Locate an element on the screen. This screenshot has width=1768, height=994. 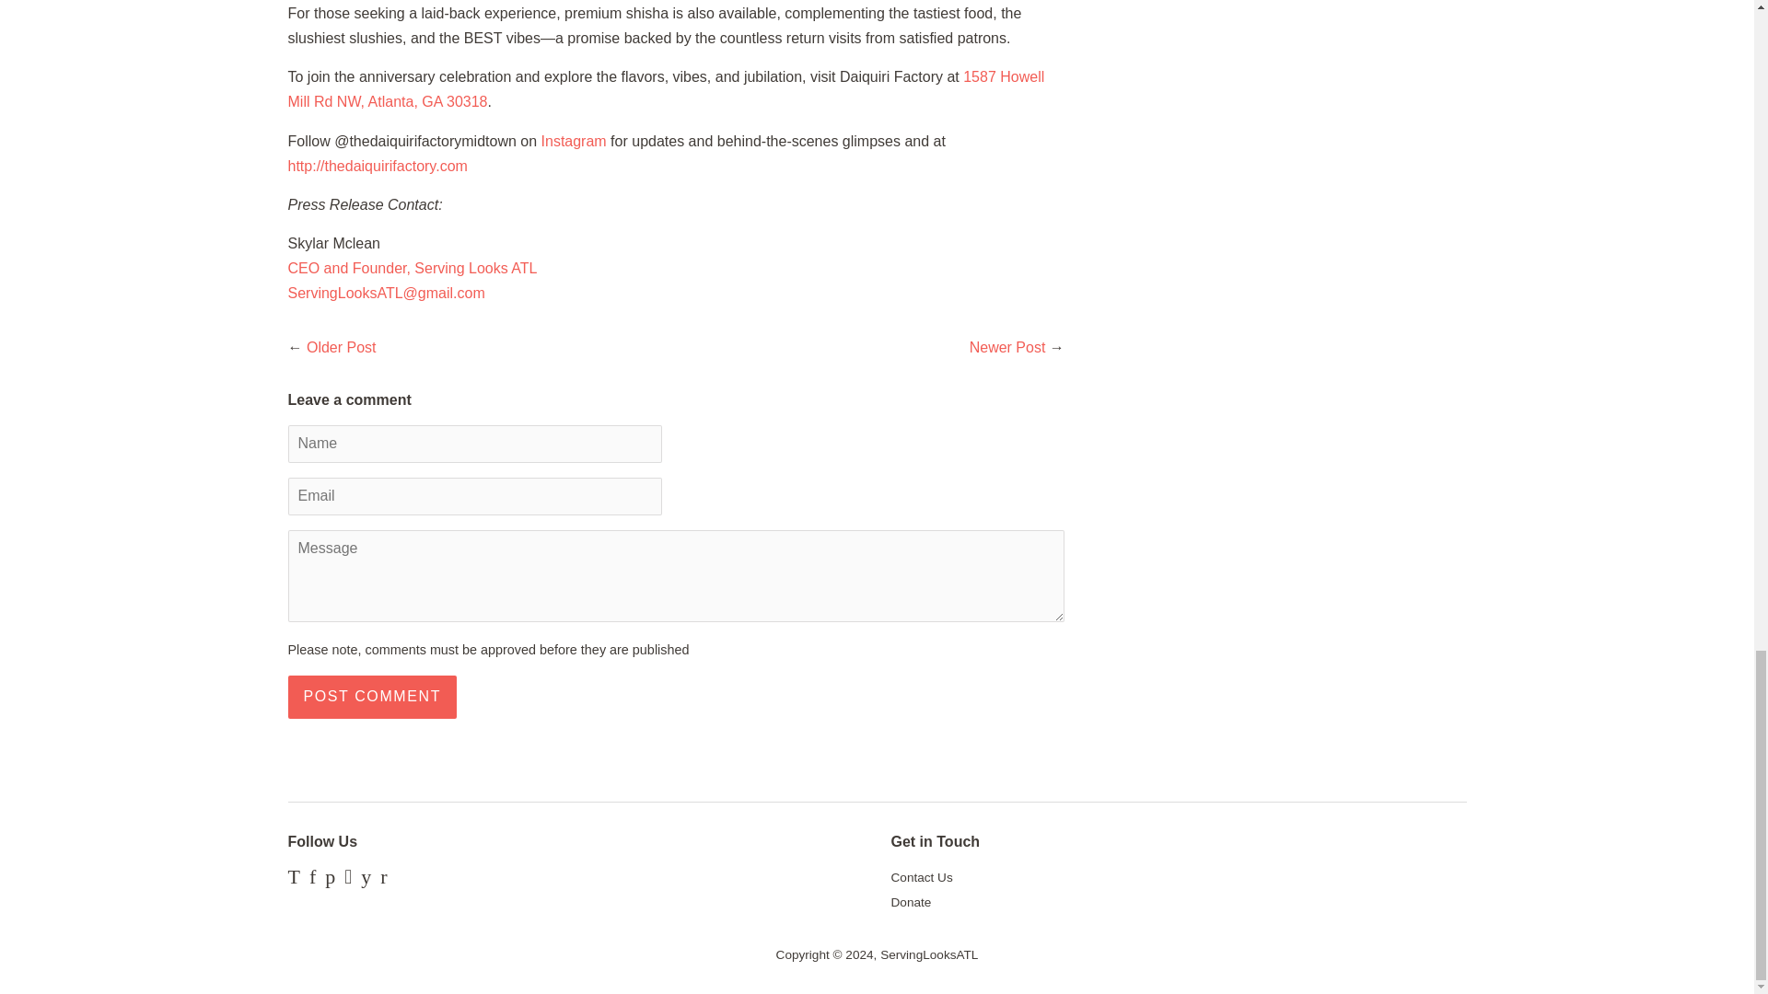
CEO and Founder, Serving Looks ATL is located at coordinates (412, 268).